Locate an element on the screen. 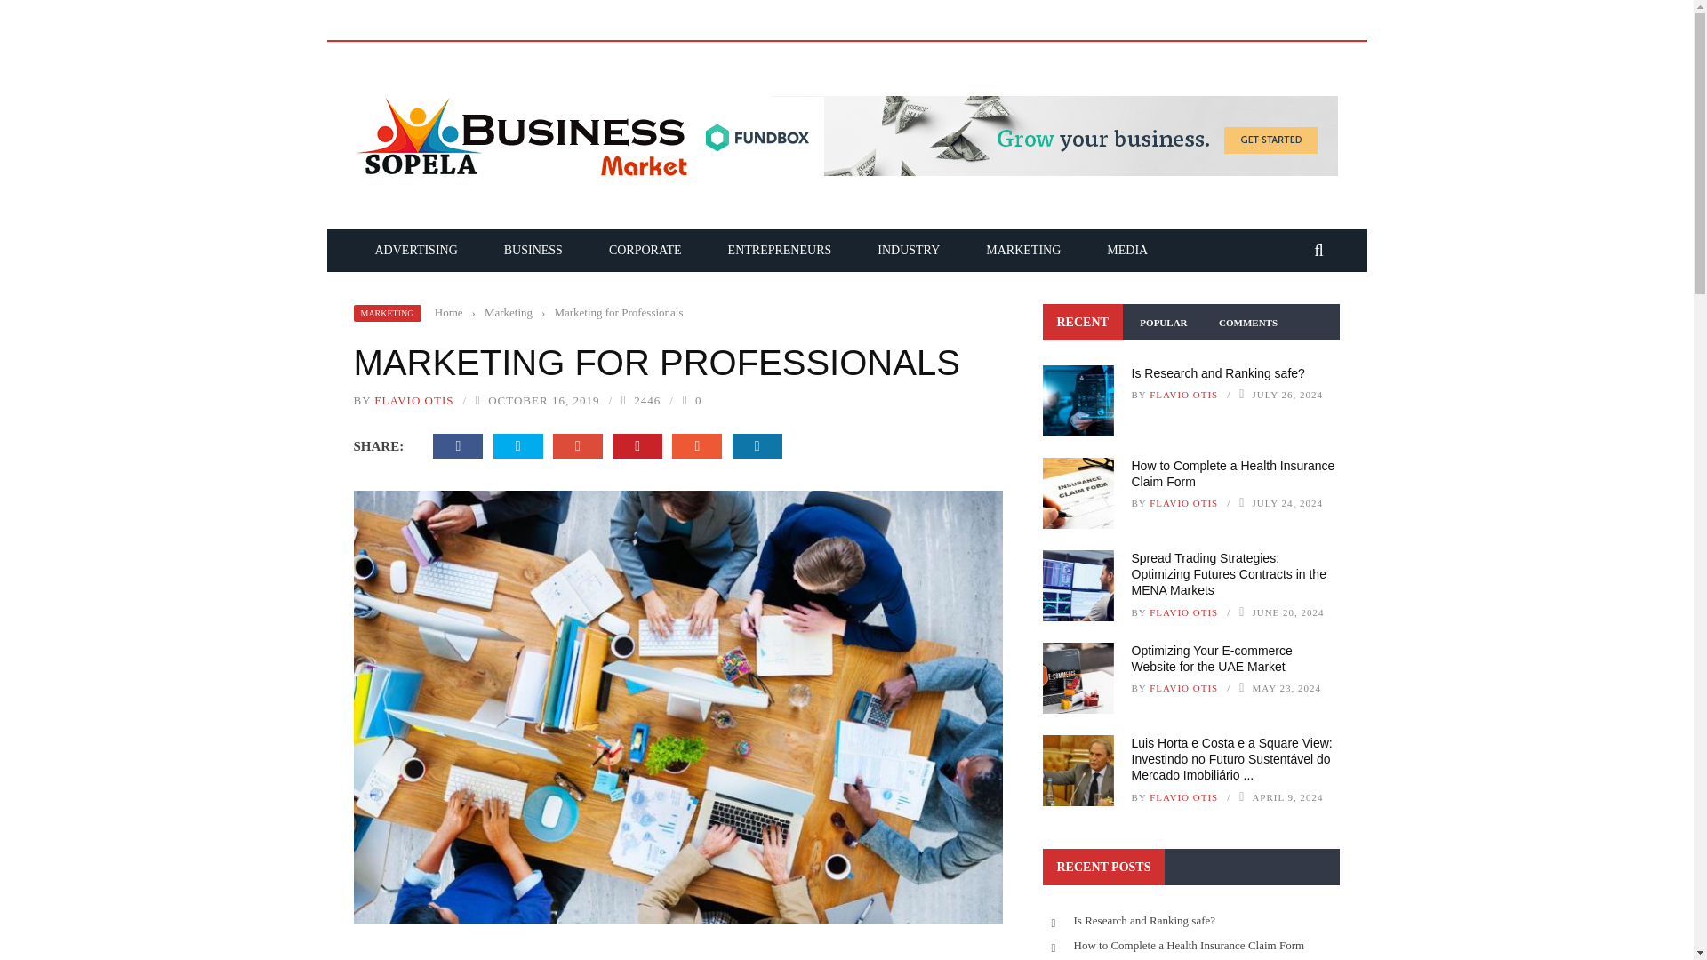  MEDIA is located at coordinates (1127, 251).